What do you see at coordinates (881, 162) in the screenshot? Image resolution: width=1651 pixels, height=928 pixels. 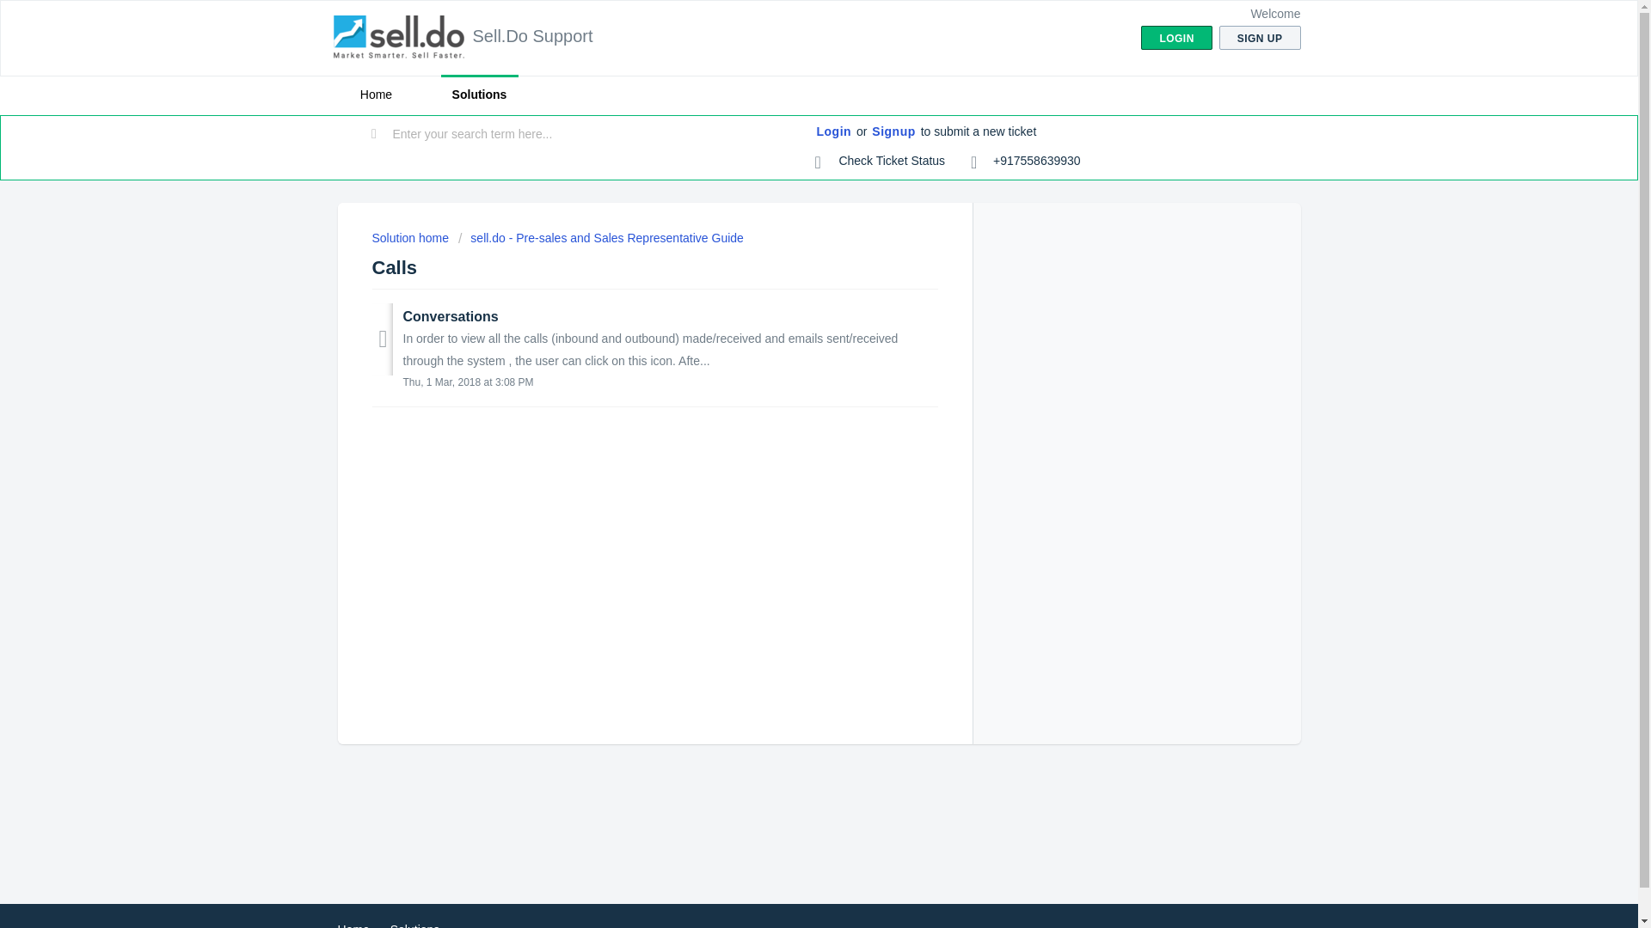 I see `Check ticket status` at bounding box center [881, 162].